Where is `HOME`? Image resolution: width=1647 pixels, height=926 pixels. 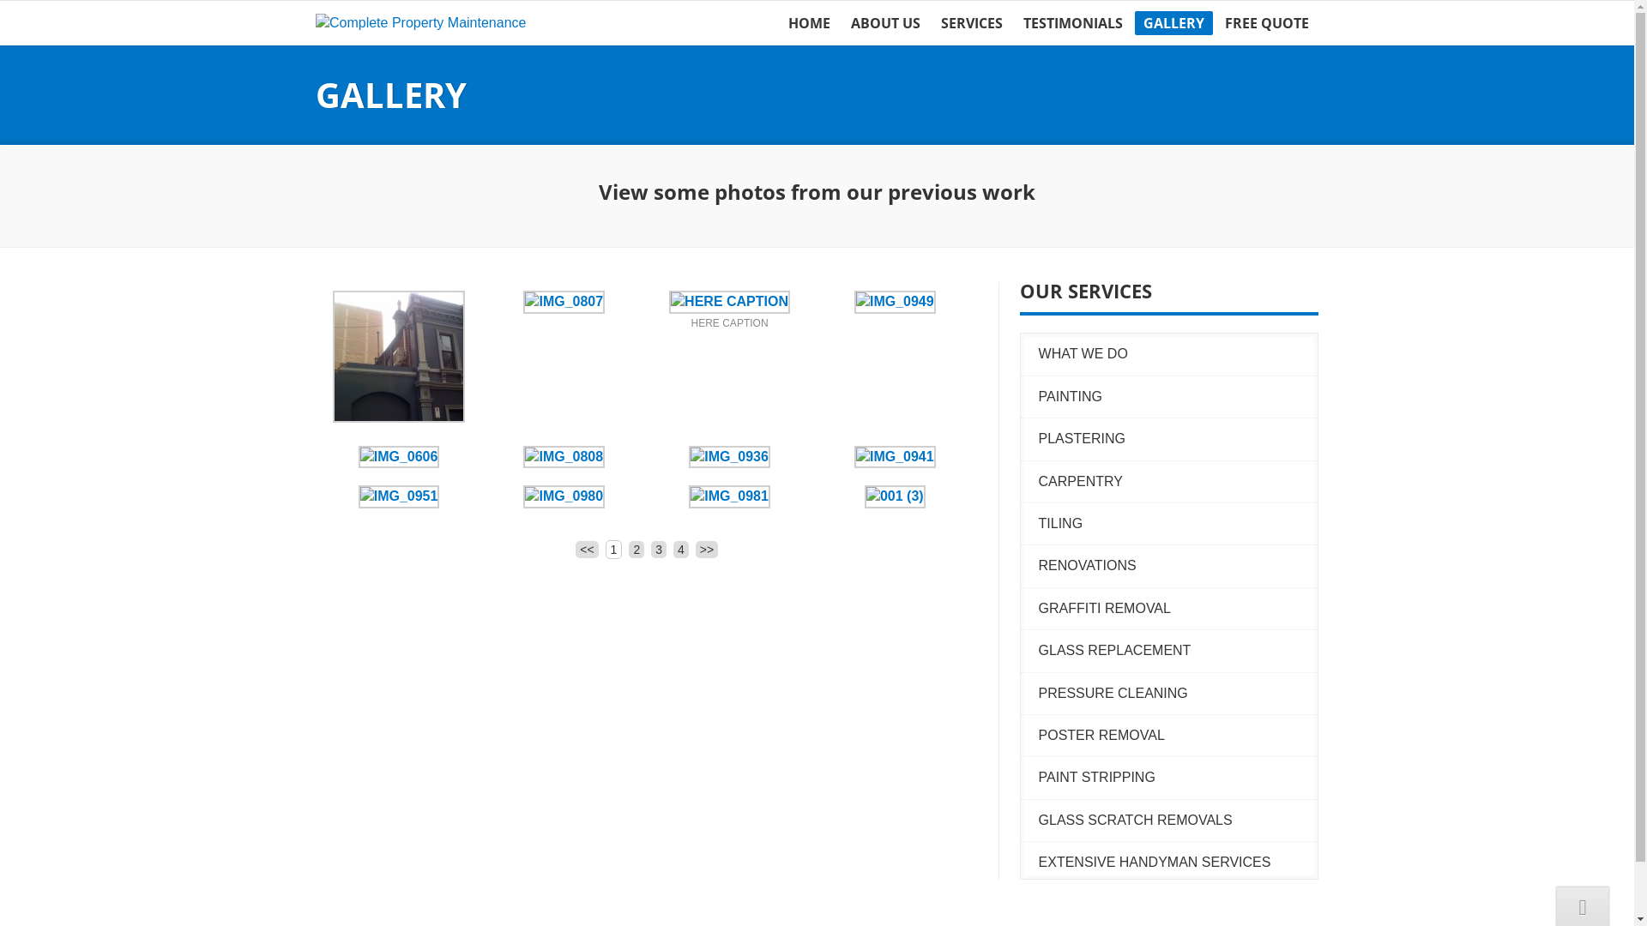 HOME is located at coordinates (808, 23).